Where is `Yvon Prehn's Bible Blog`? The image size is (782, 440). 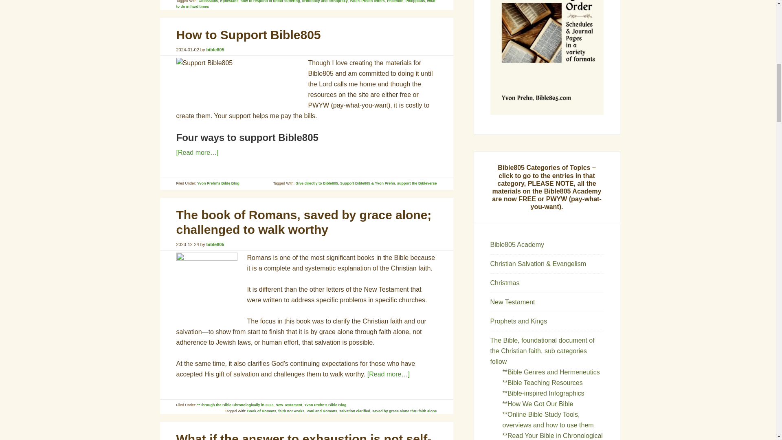 Yvon Prehn's Bible Blog is located at coordinates (325, 405).